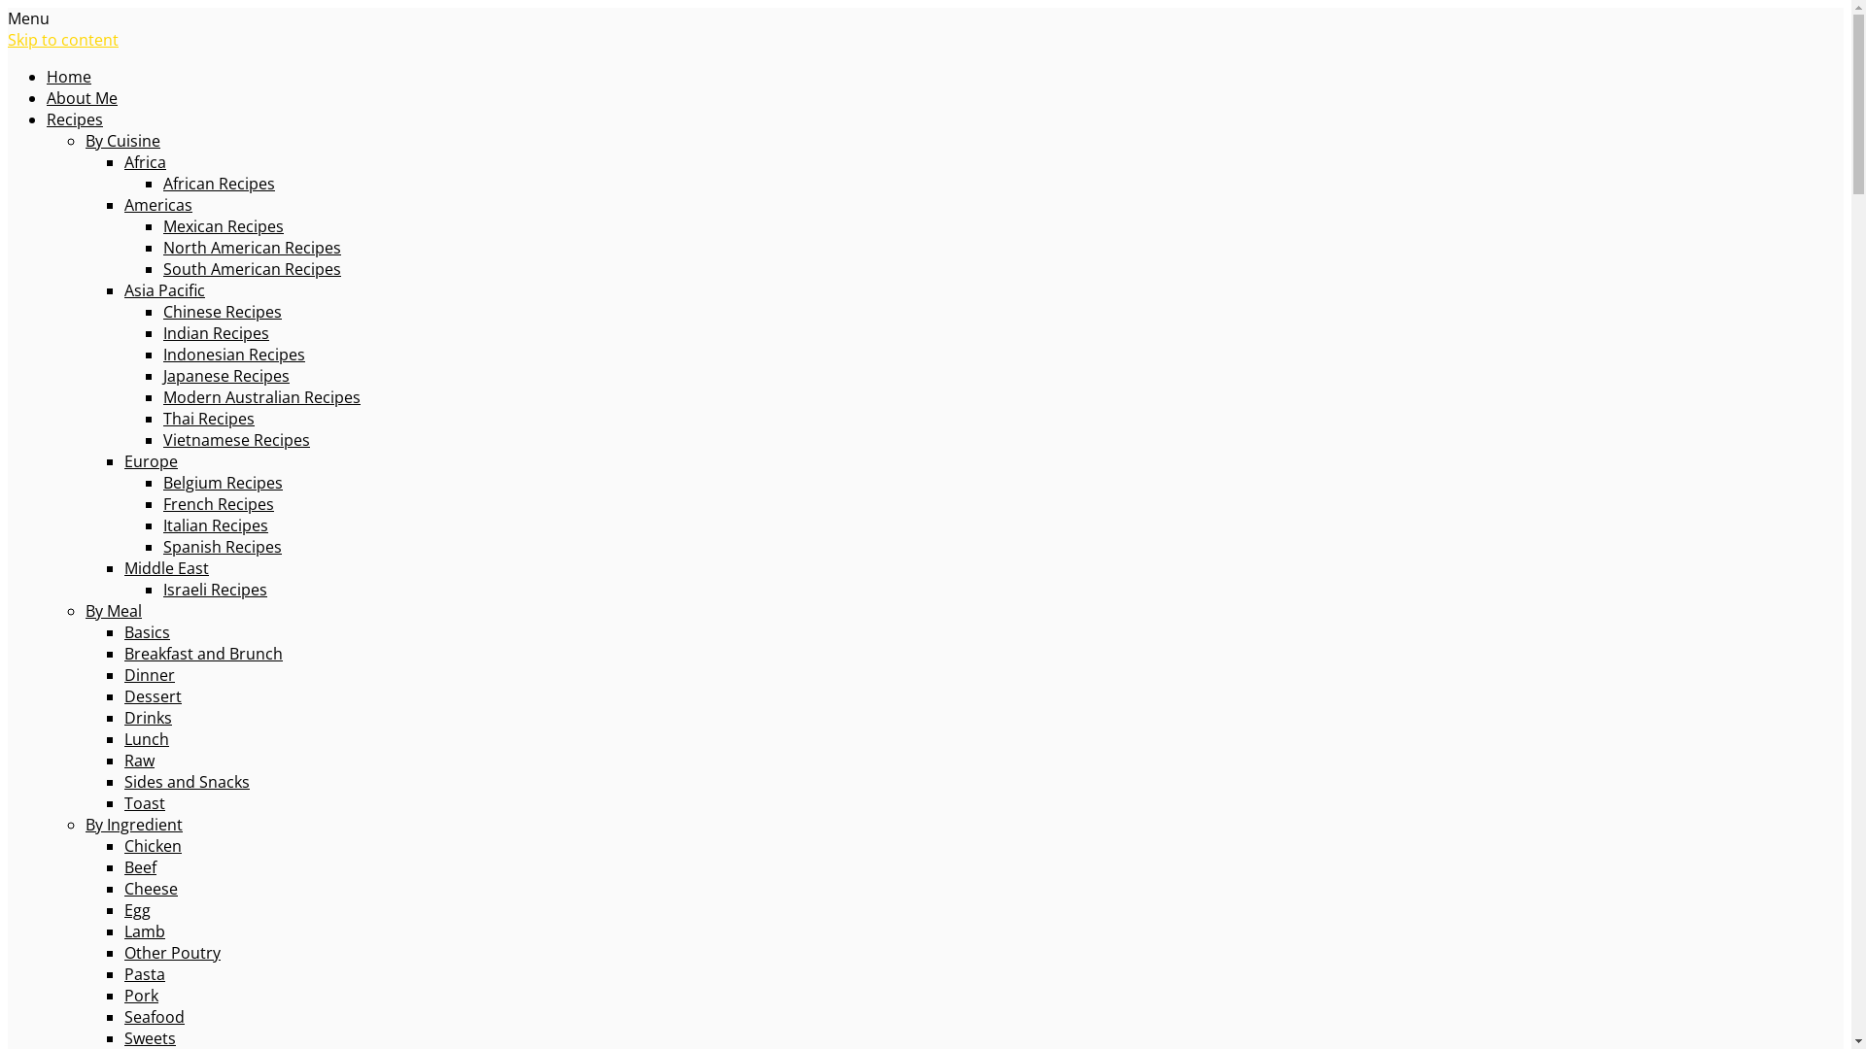  What do you see at coordinates (262, 397) in the screenshot?
I see `Modern Australian Recipes` at bounding box center [262, 397].